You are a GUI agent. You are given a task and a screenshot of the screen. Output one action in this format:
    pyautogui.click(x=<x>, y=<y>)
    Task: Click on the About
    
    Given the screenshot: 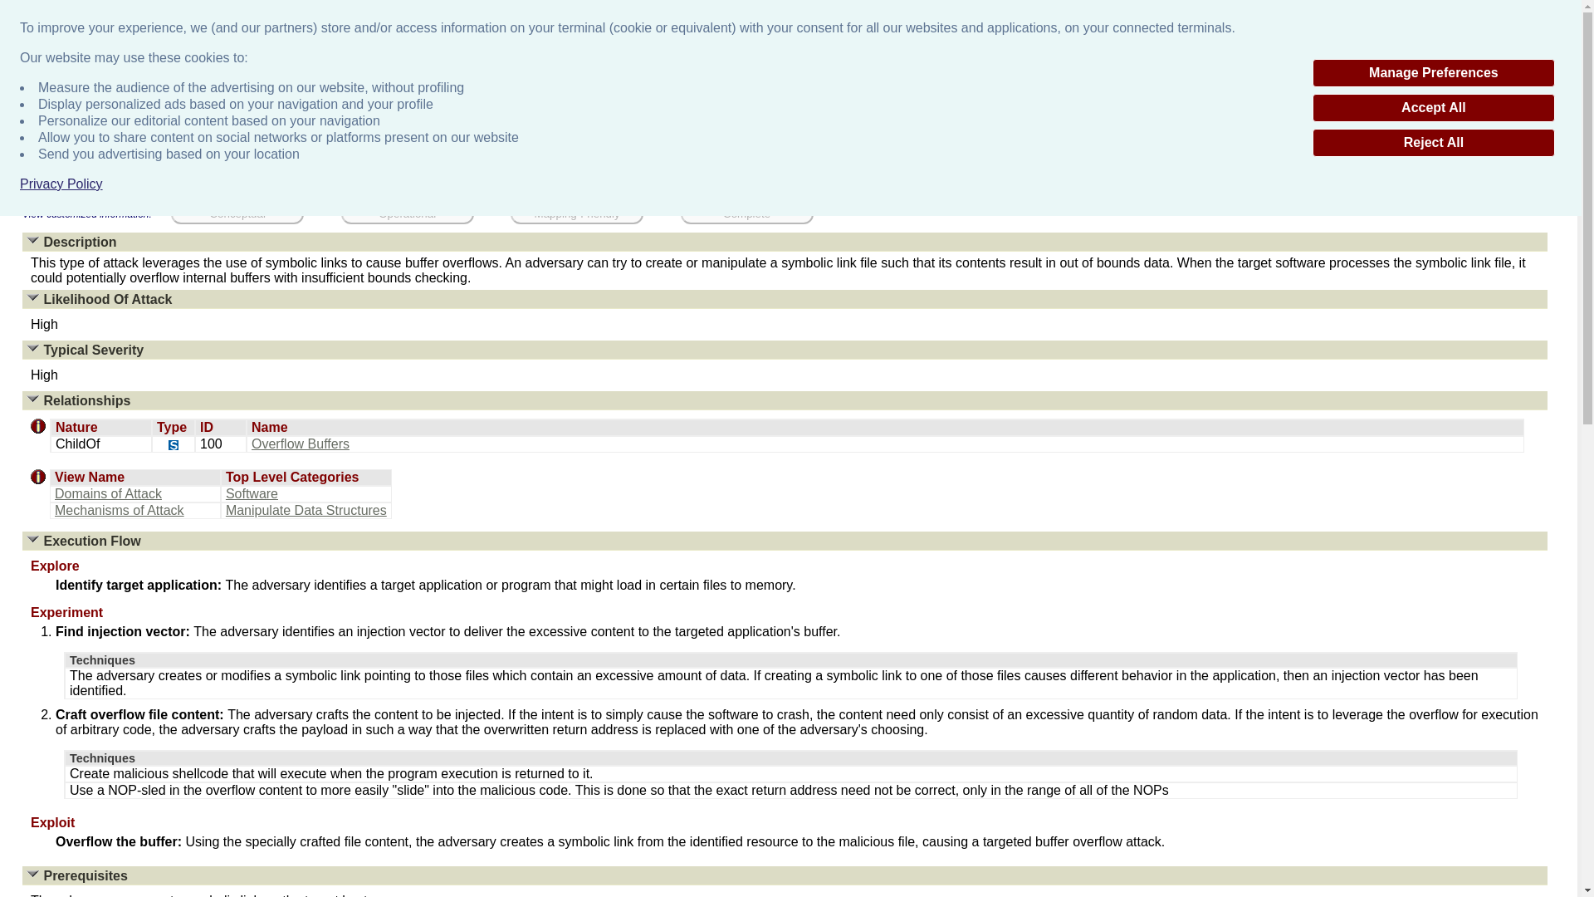 What is the action you would take?
    pyautogui.click(x=648, y=113)
    